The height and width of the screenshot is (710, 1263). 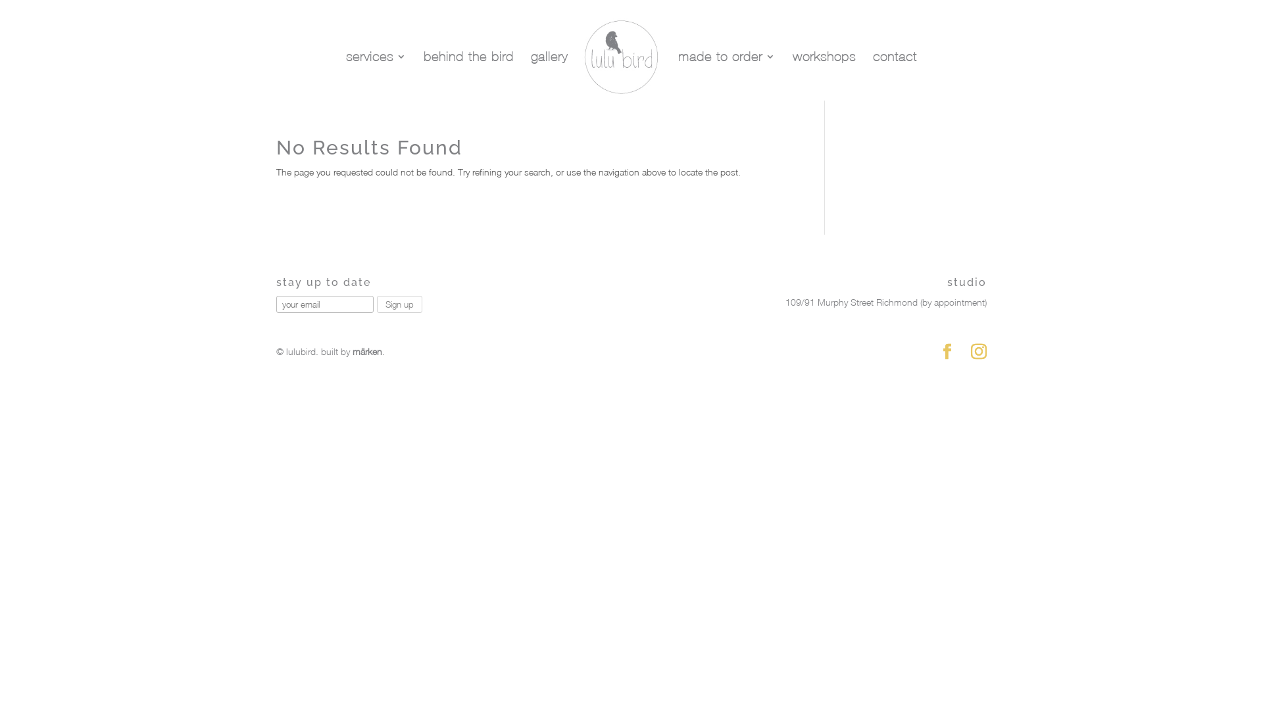 I want to click on contact, so click(x=895, y=76).